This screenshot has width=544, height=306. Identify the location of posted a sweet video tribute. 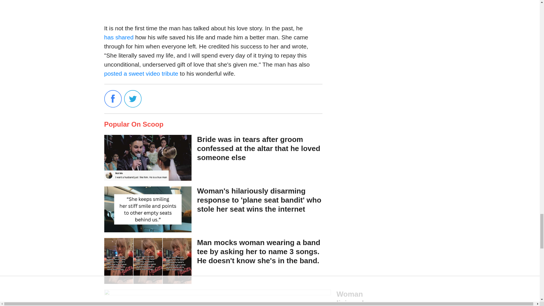
(141, 74).